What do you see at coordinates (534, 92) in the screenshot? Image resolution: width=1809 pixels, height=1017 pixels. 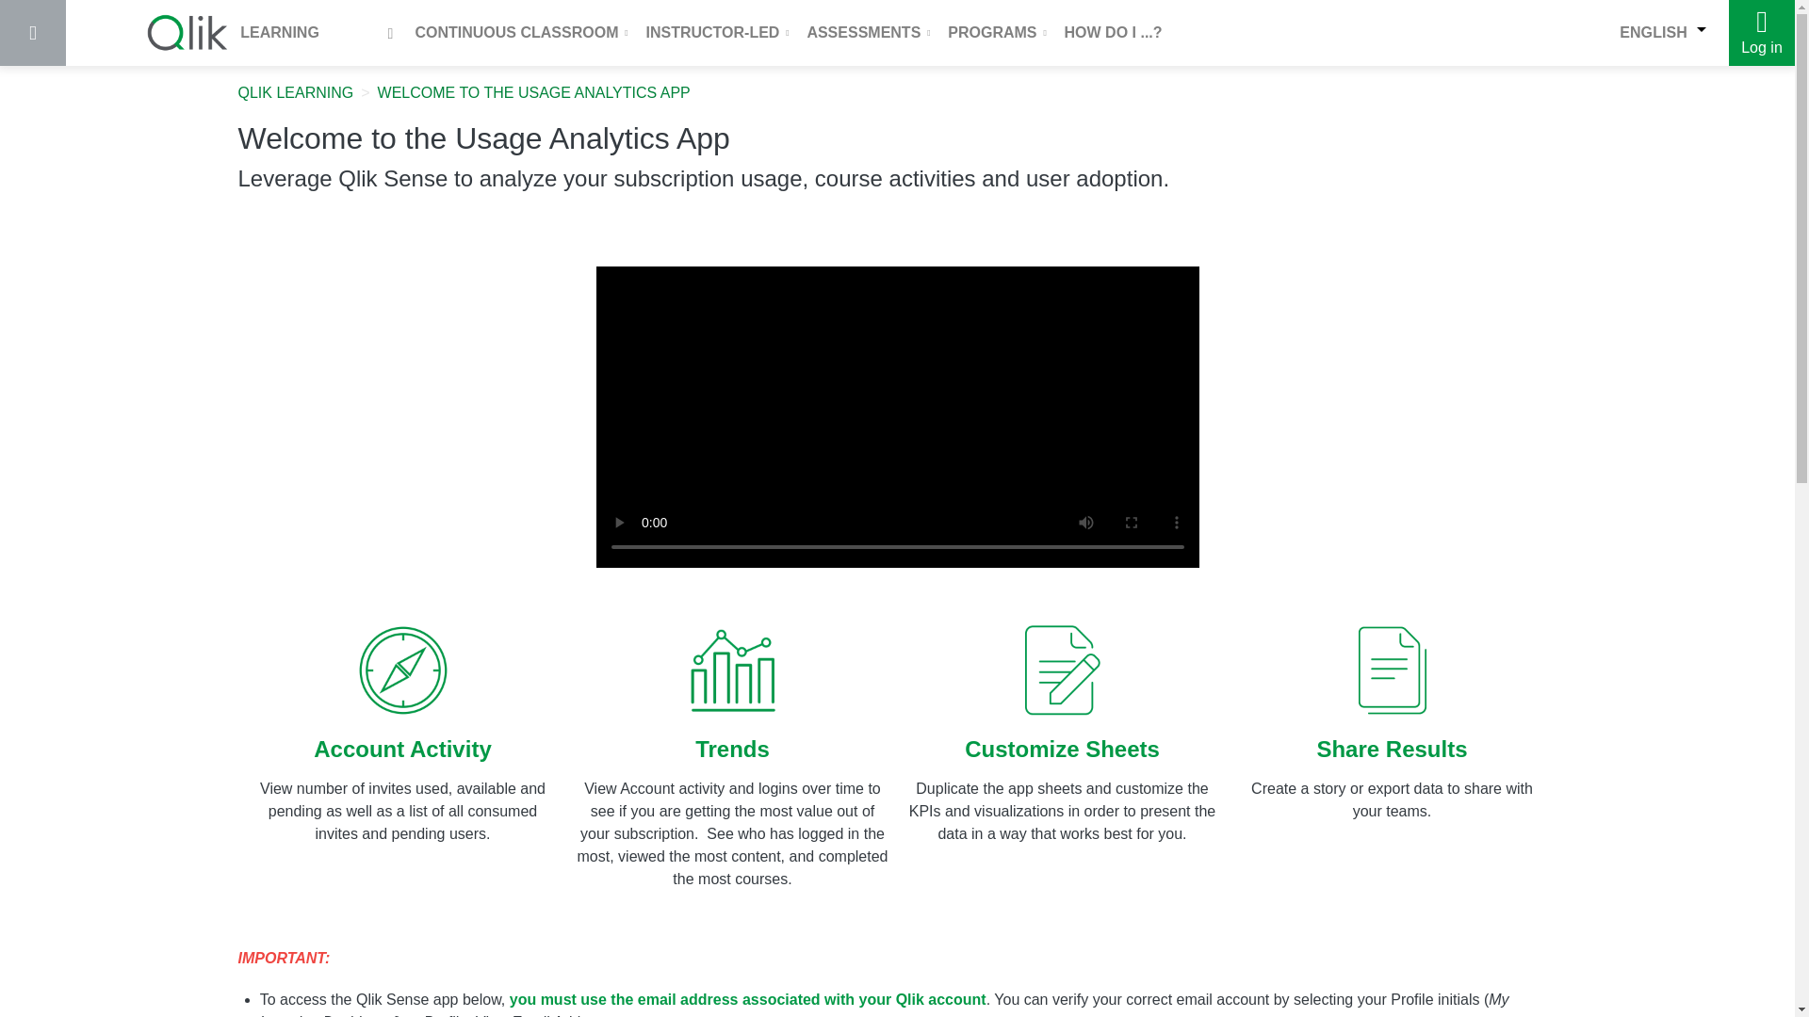 I see `Page` at bounding box center [534, 92].